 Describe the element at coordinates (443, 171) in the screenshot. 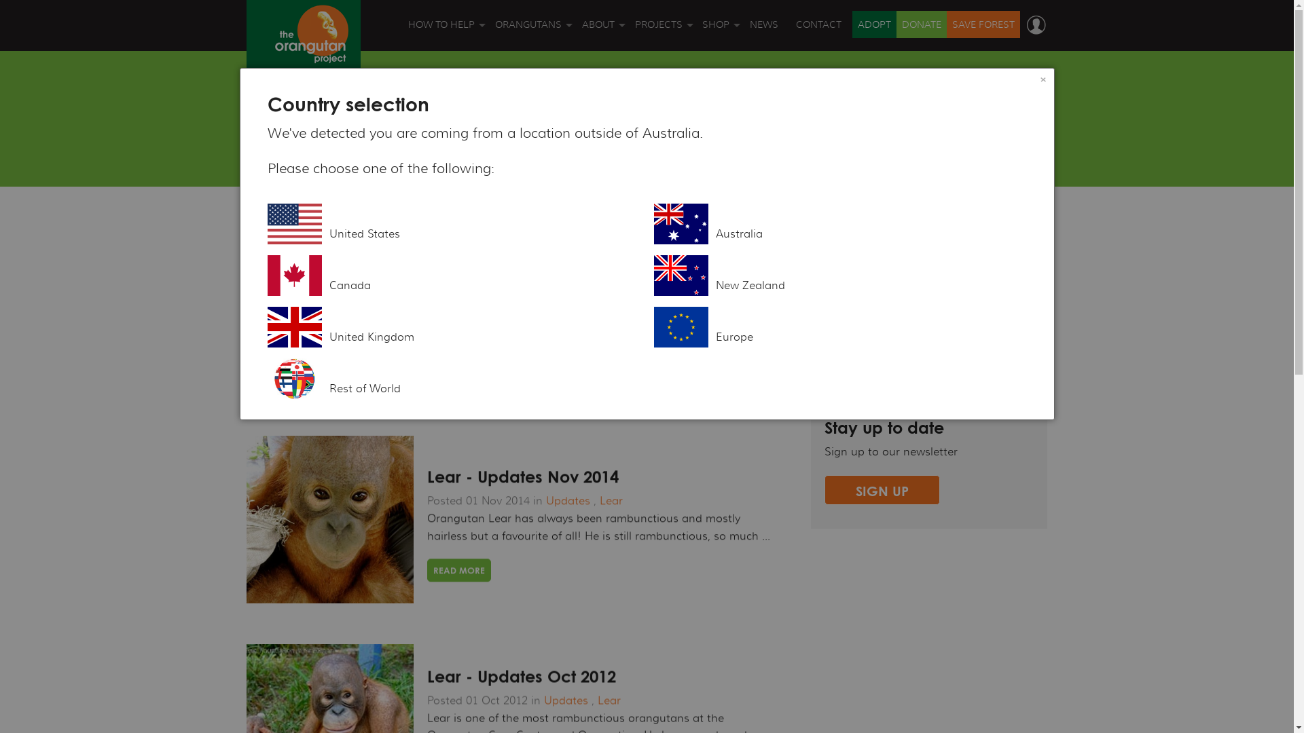

I see `PLANT FOREST` at that location.